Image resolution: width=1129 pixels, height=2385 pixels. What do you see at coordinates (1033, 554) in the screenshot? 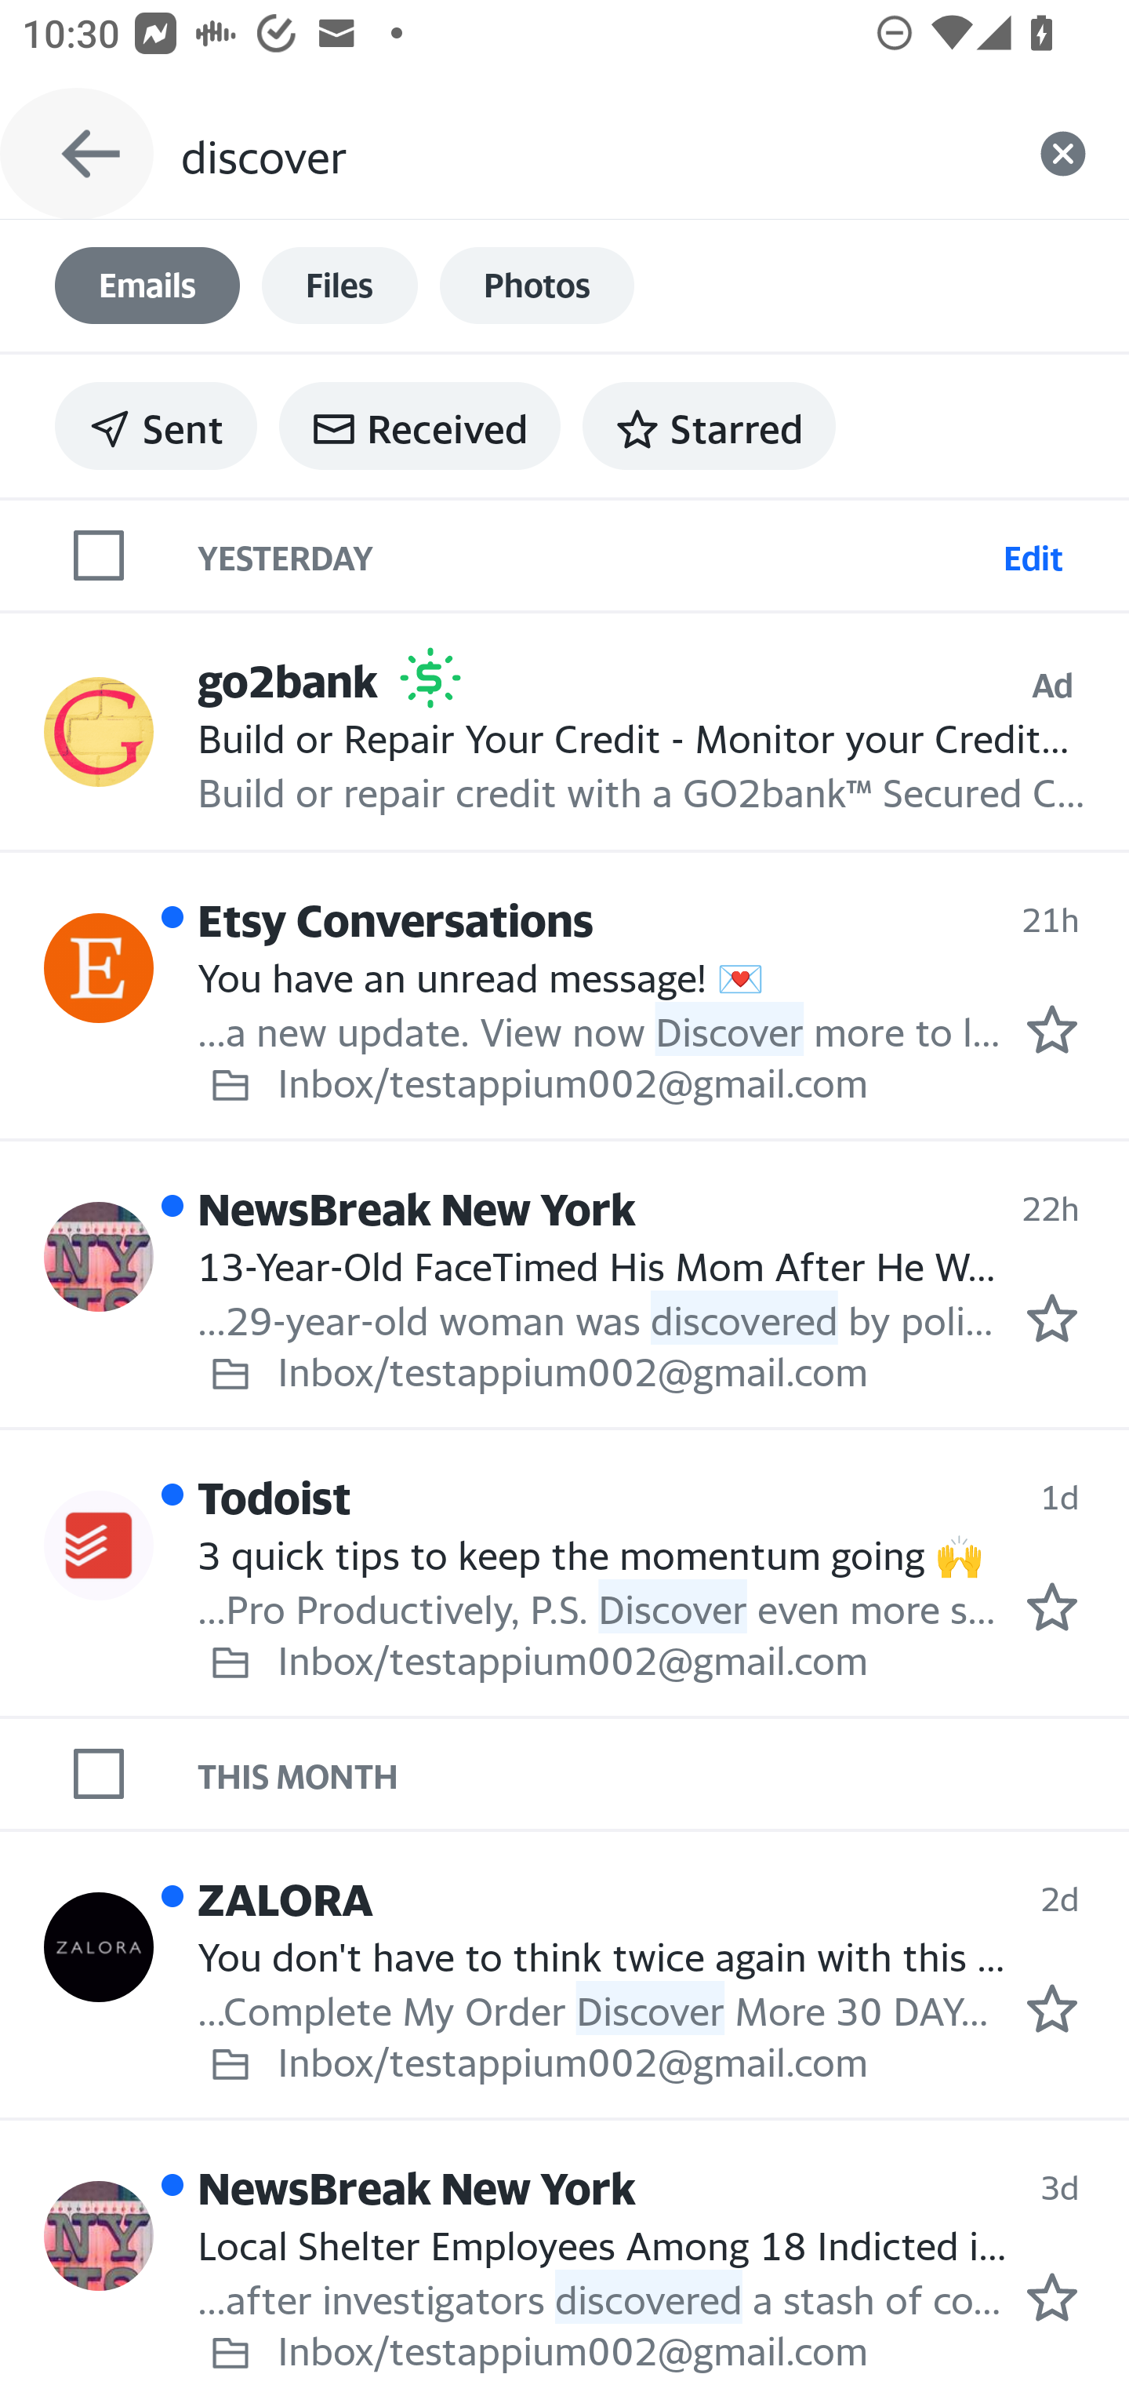
I see `Edit Select emails` at bounding box center [1033, 554].